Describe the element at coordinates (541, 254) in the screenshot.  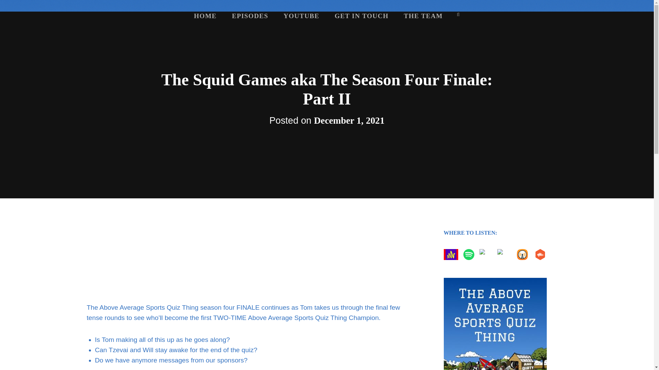
I see `CastBox` at that location.